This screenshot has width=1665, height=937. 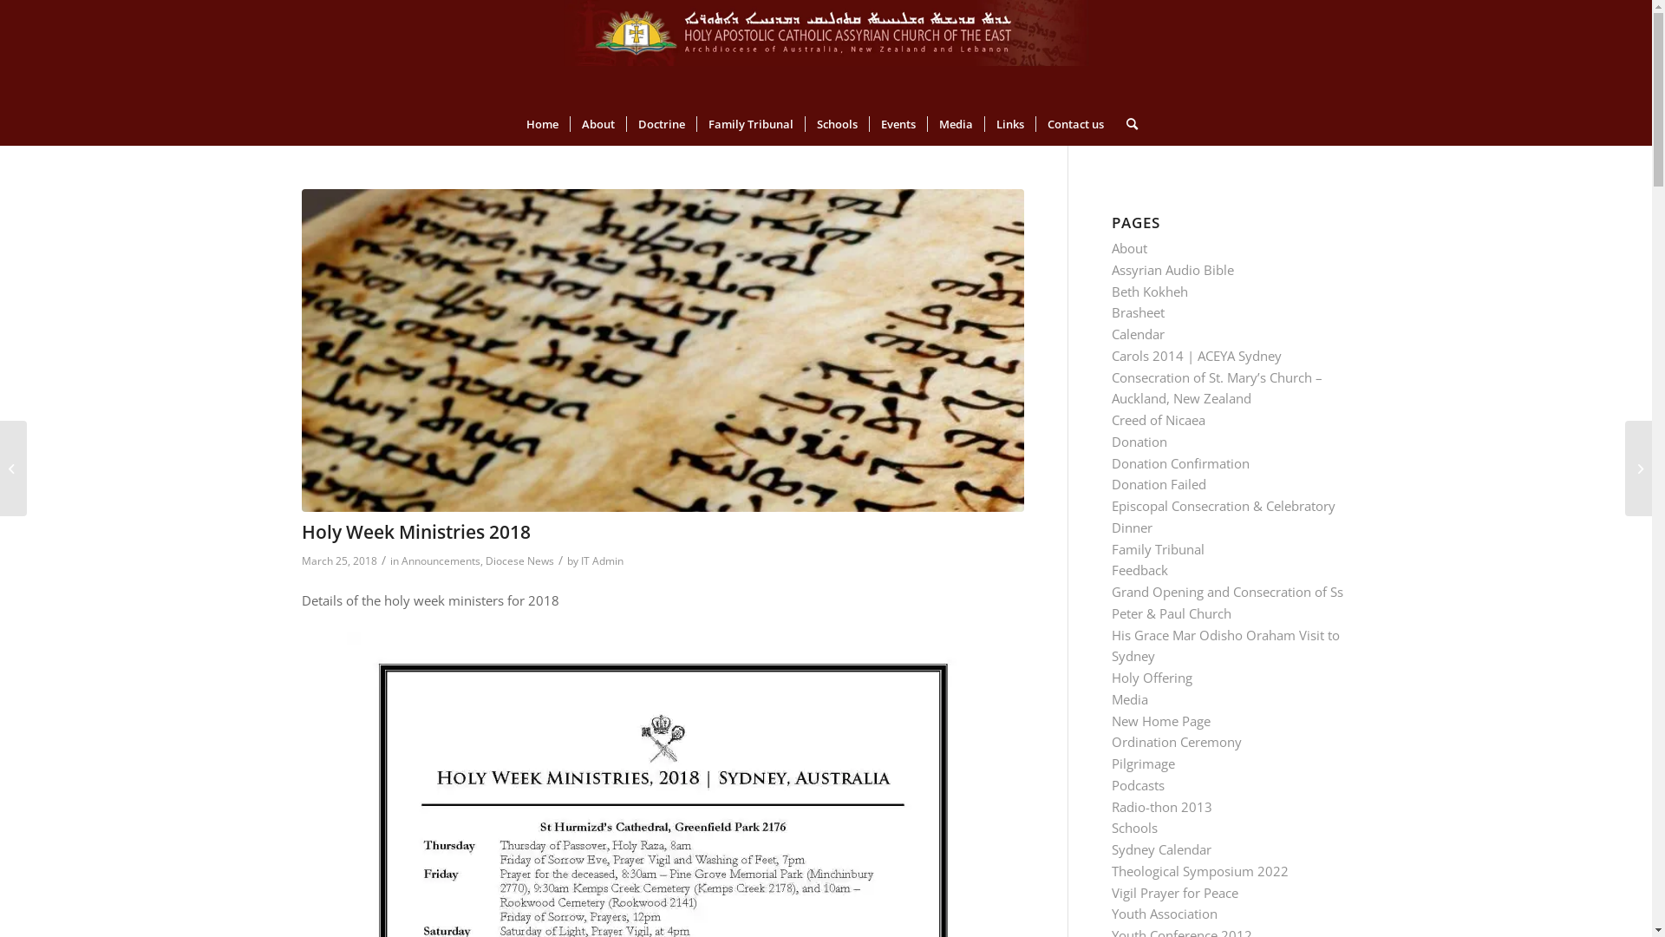 I want to click on Podcasts, so click(x=1138, y=785).